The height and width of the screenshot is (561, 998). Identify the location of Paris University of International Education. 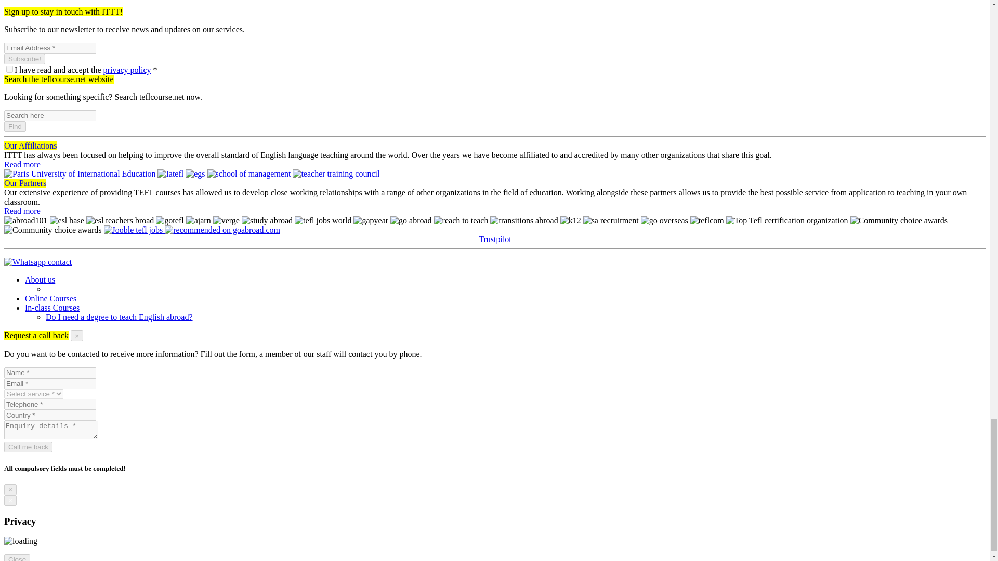
(80, 174).